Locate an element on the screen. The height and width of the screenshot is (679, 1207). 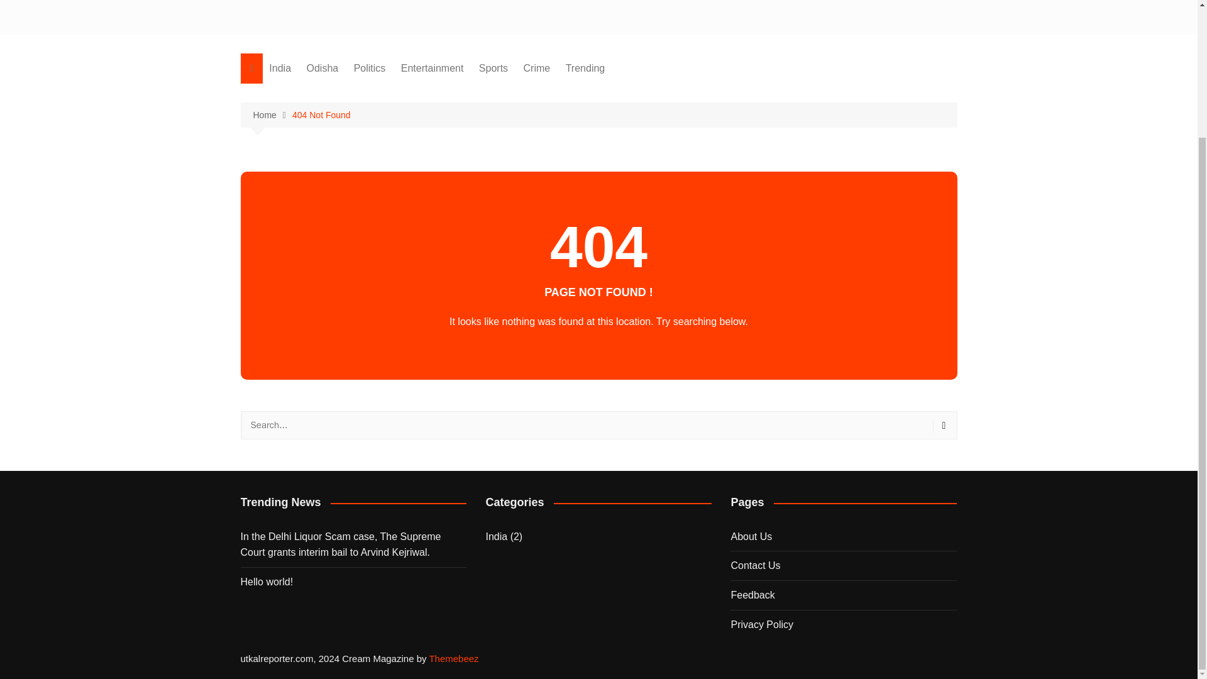
Home is located at coordinates (272, 115).